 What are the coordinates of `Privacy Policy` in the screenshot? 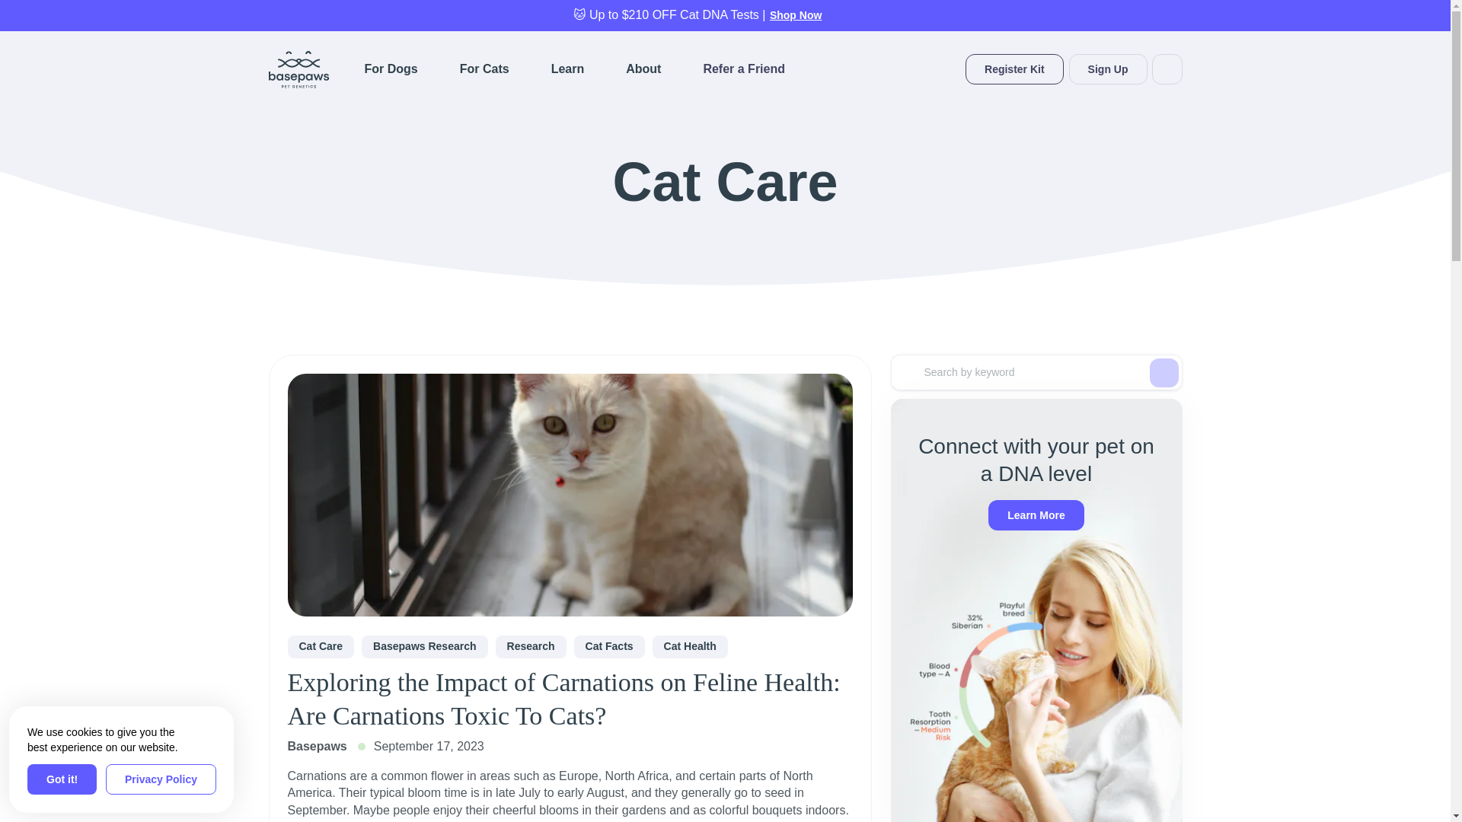 It's located at (161, 779).